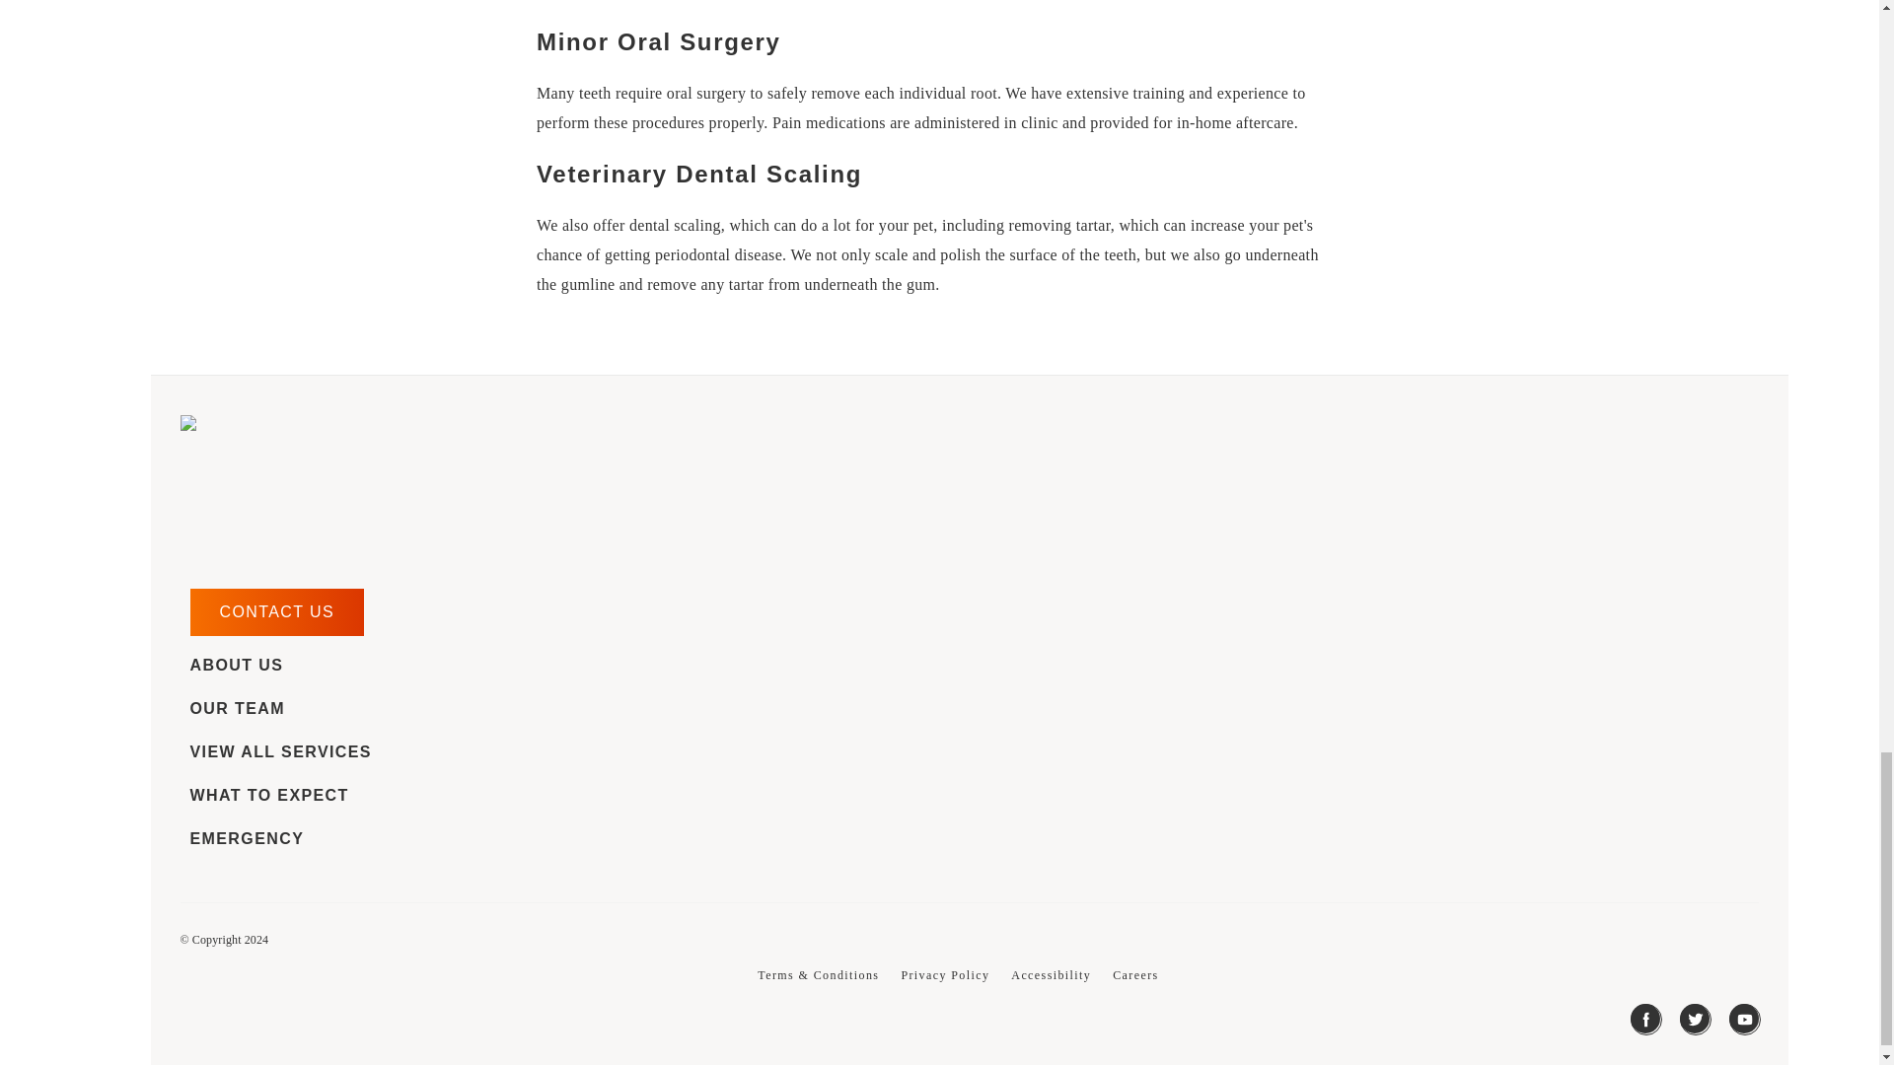 This screenshot has height=1065, width=1894. I want to click on VIEW ALL SERVICES, so click(280, 751).